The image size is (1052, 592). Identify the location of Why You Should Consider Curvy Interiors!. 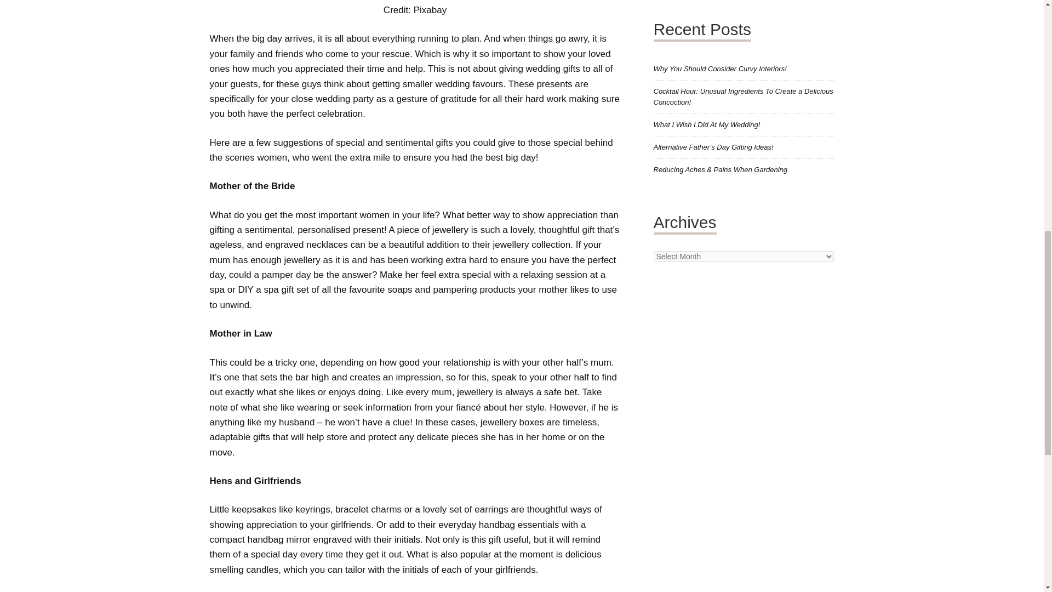
(719, 68).